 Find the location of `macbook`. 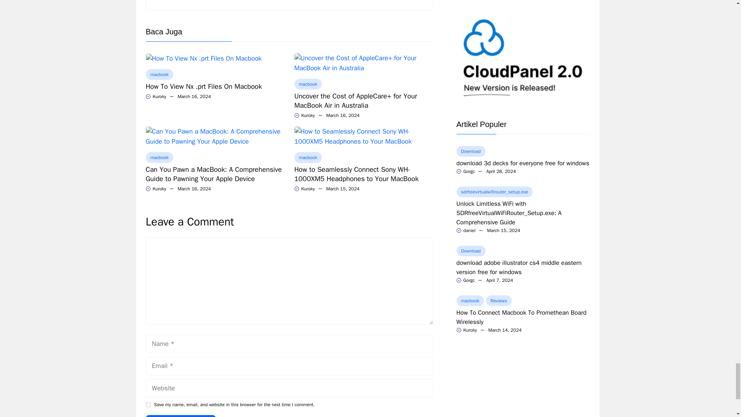

macbook is located at coordinates (308, 84).